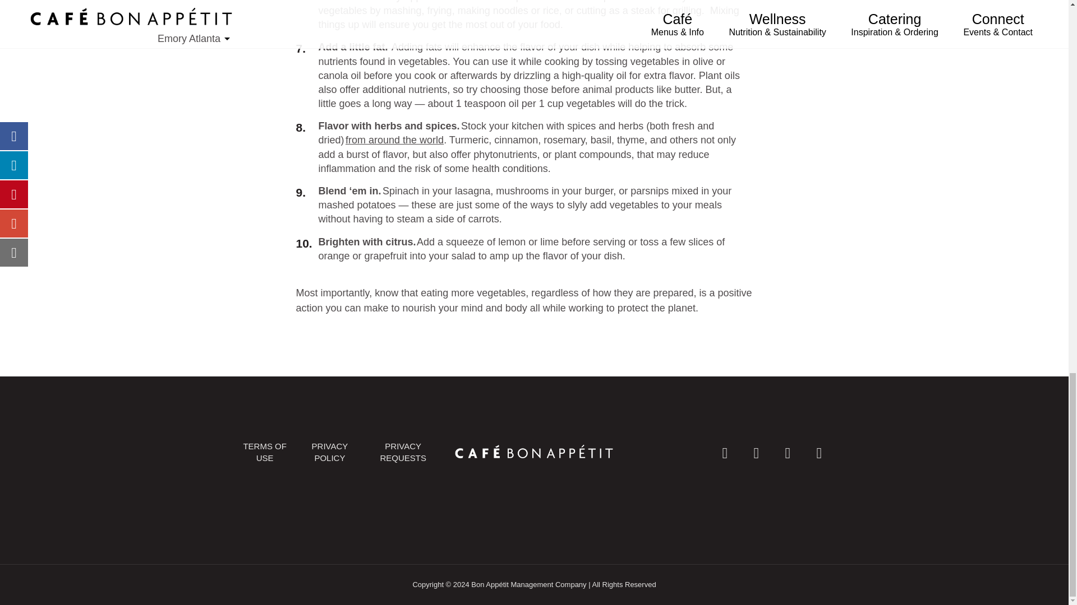  I want to click on from around the world, so click(395, 140).